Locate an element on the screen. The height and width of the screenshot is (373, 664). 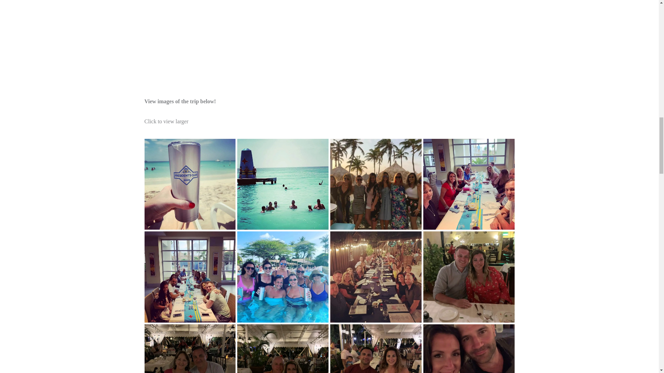
41 is located at coordinates (376, 277).